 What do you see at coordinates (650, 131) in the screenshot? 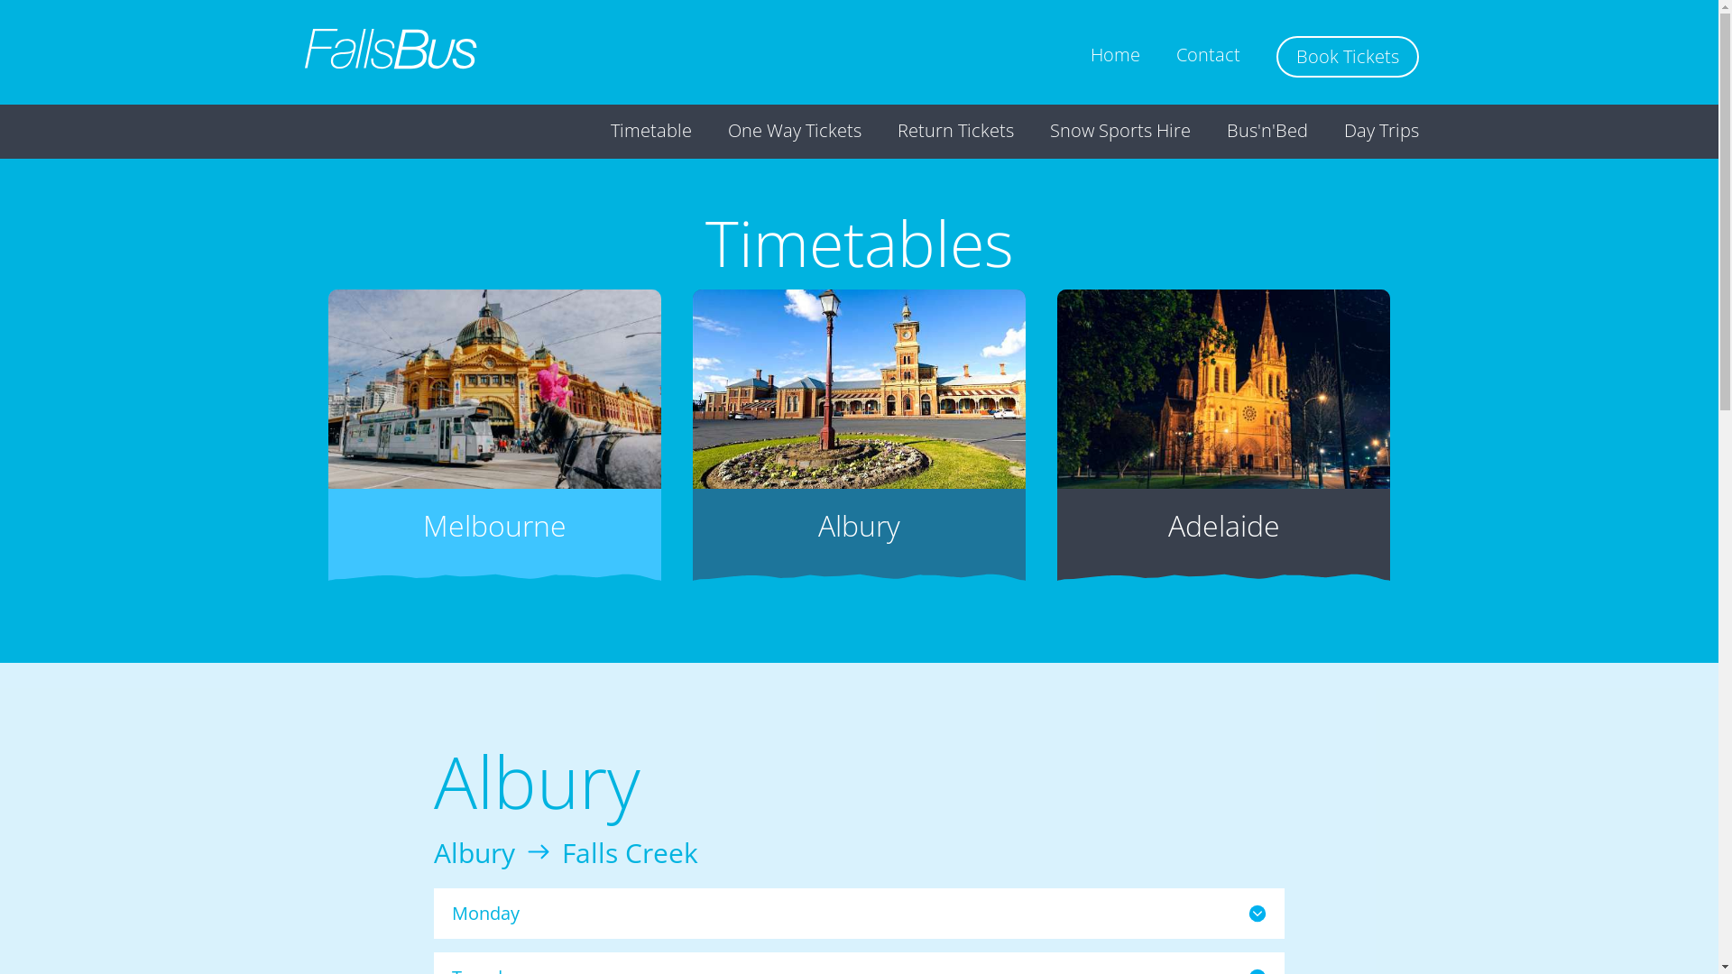
I see `Timetable` at bounding box center [650, 131].